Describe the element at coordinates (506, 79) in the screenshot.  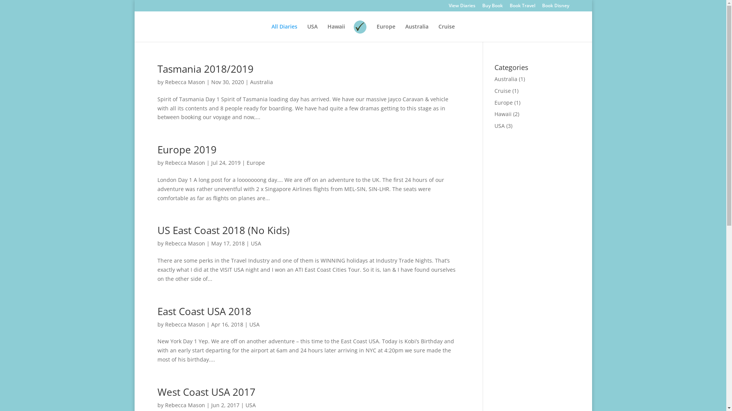
I see `Australia` at that location.